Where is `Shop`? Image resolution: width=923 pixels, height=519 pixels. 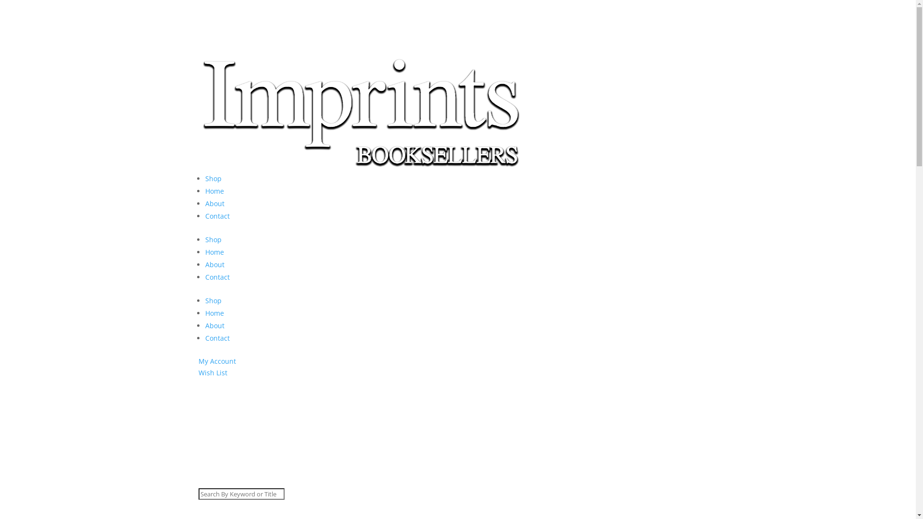 Shop is located at coordinates (213, 239).